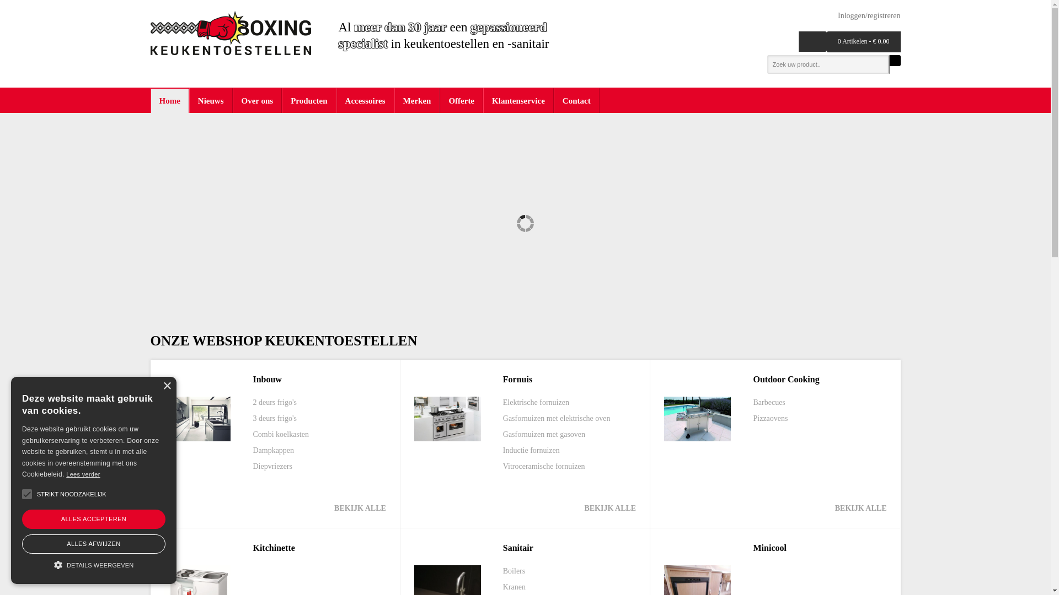 Image resolution: width=1059 pixels, height=595 pixels. I want to click on Offerte, so click(461, 100).